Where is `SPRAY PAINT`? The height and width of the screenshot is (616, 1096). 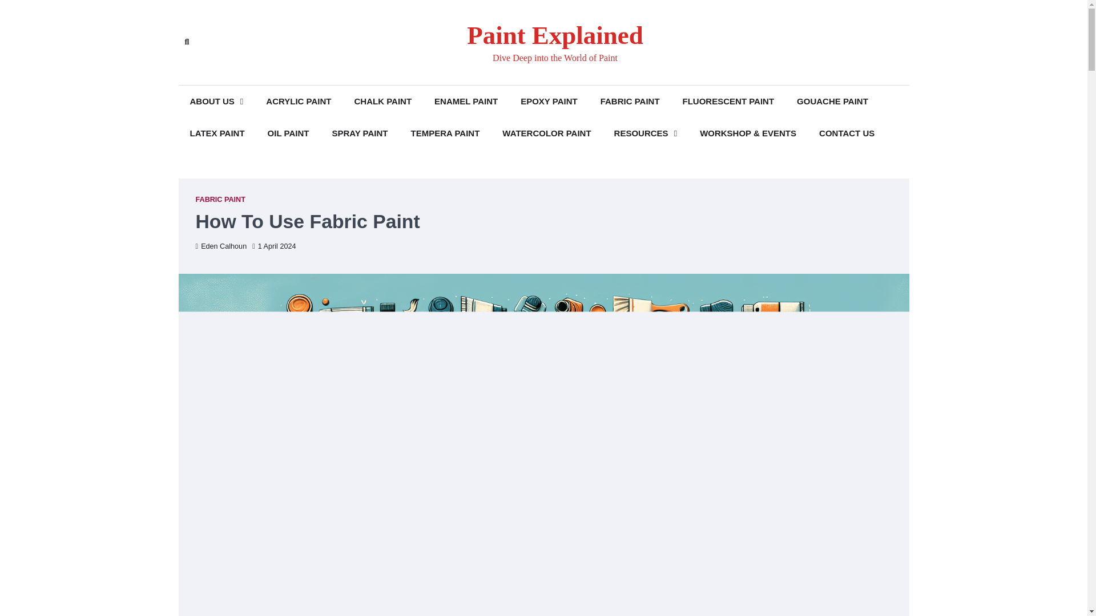 SPRAY PAINT is located at coordinates (359, 133).